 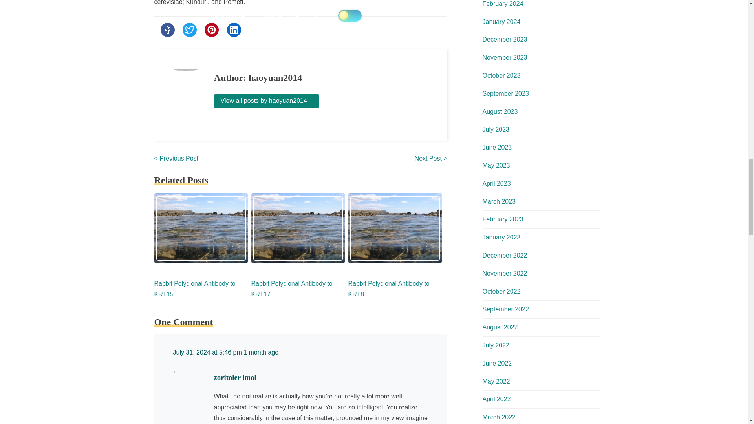 I want to click on View all posts by haoyuan2014, so click(x=267, y=101).